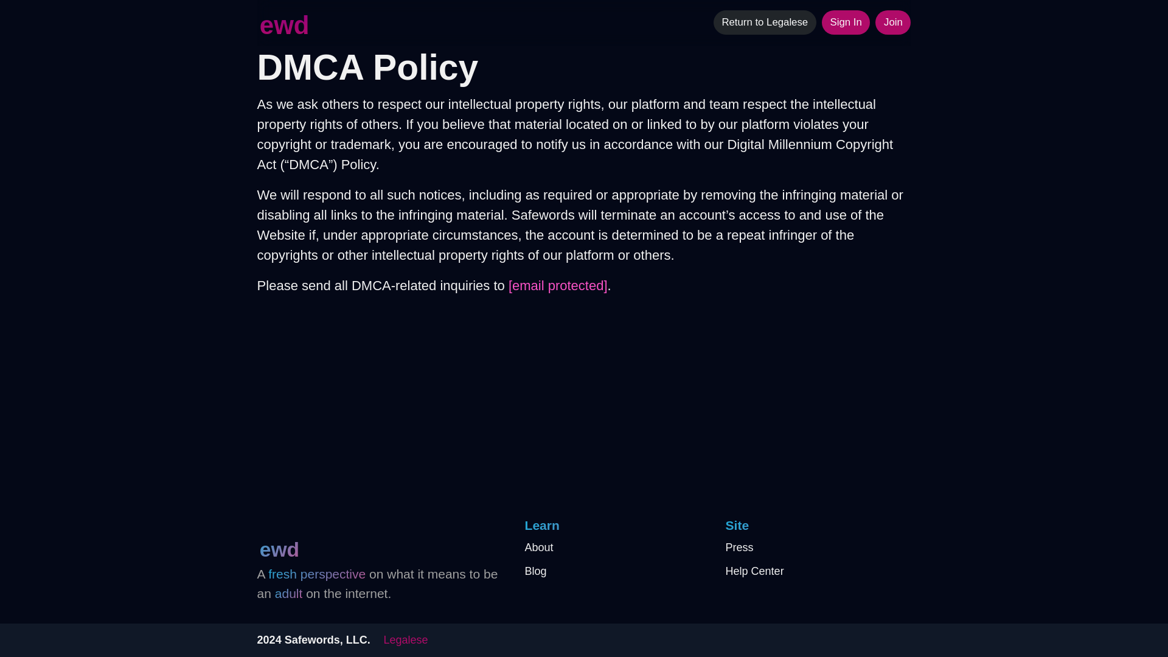  Describe the element at coordinates (765, 23) in the screenshot. I see `Return to Legalese` at that location.